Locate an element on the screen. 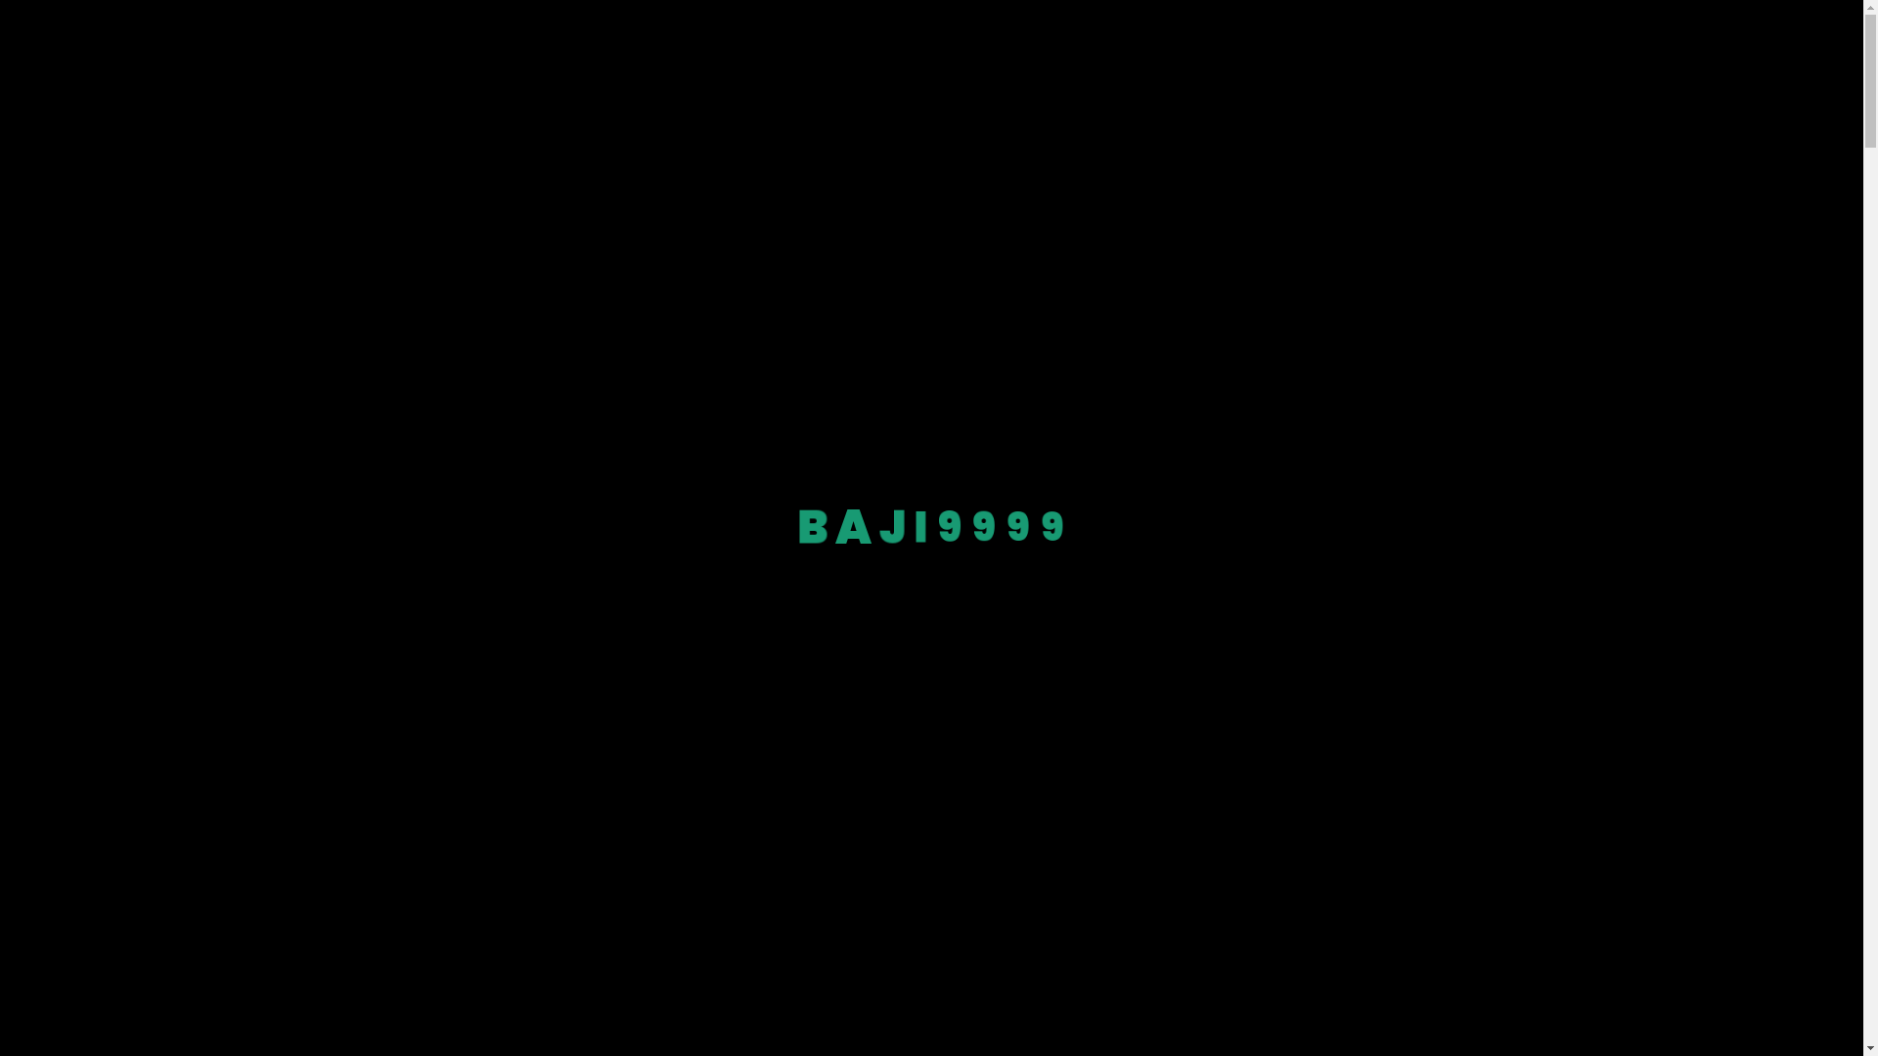 The height and width of the screenshot is (1056, 1878). live casino is located at coordinates (876, 311).